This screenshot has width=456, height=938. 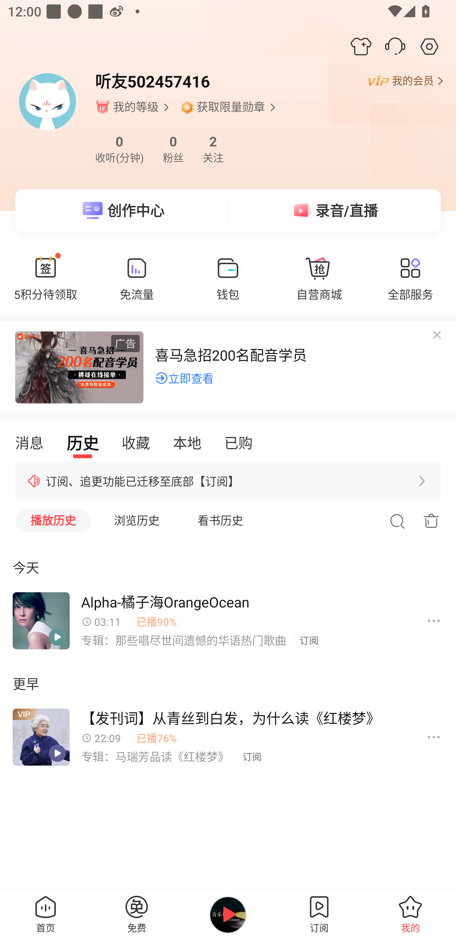 What do you see at coordinates (228, 915) in the screenshot?
I see `继续播放` at bounding box center [228, 915].